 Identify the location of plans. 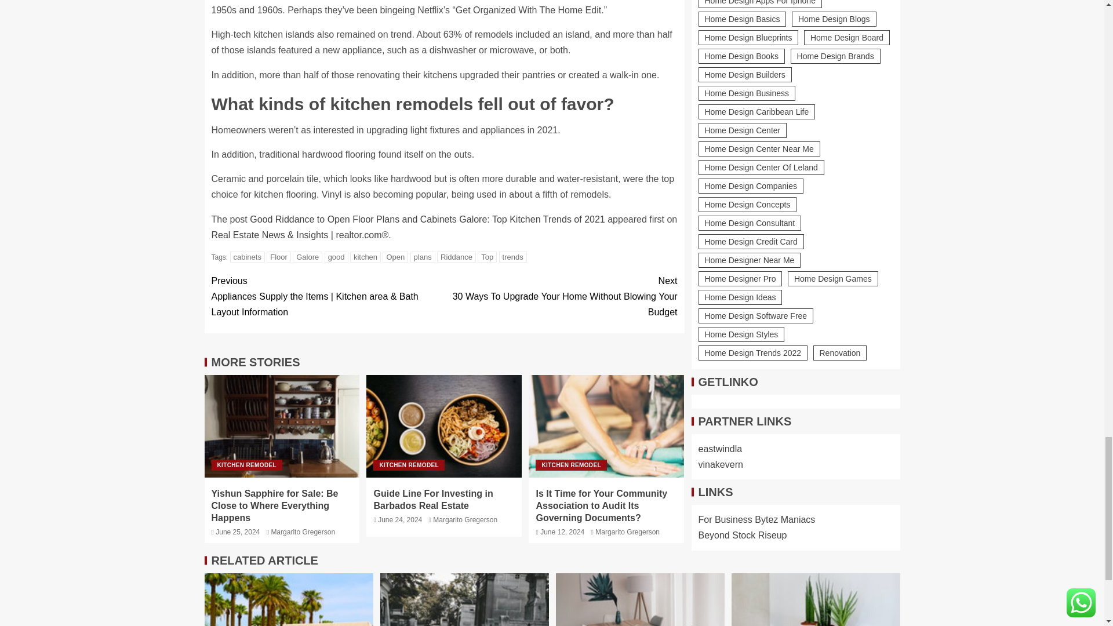
(423, 257).